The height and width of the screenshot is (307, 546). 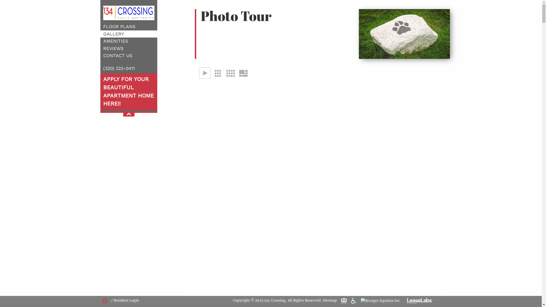 What do you see at coordinates (126, 300) in the screenshot?
I see `Resident Login` at bounding box center [126, 300].